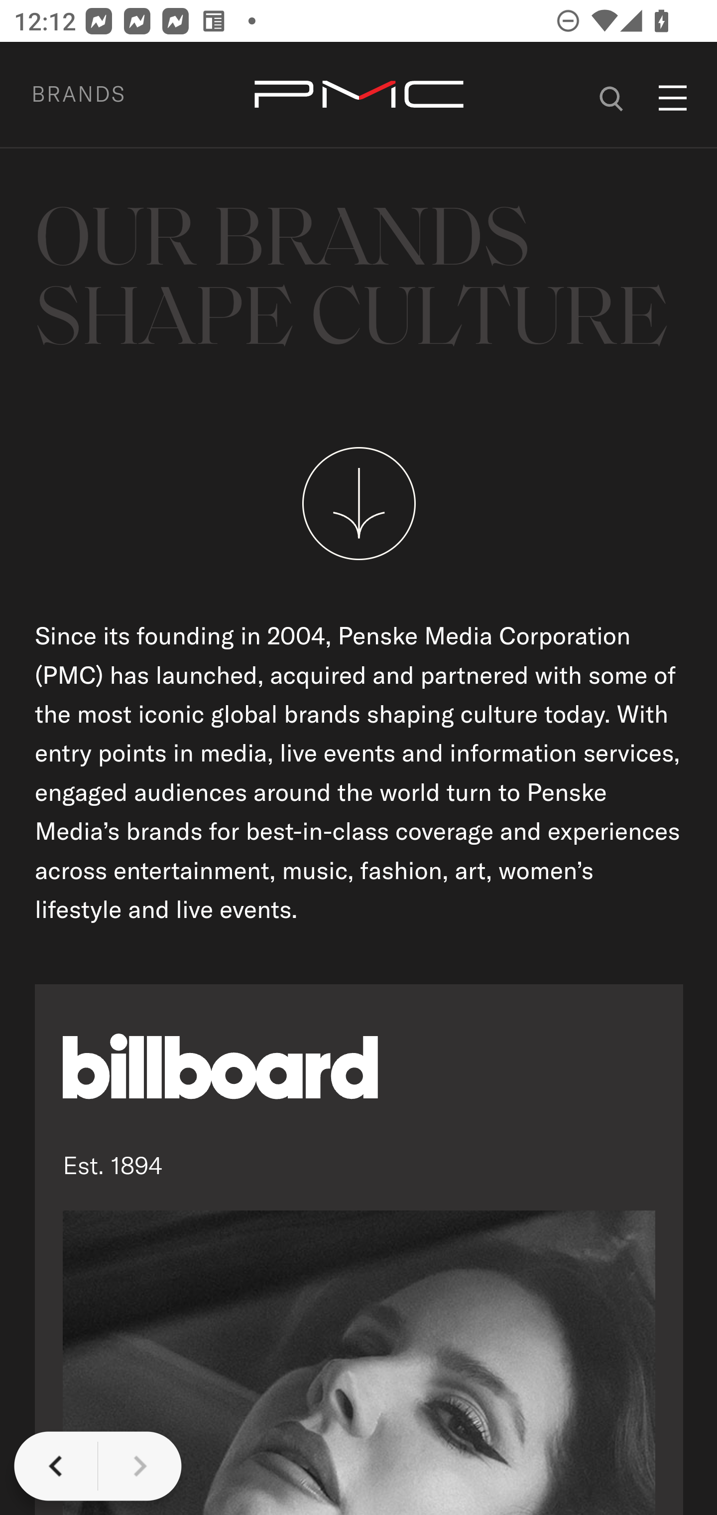 This screenshot has width=717, height=1515. What do you see at coordinates (611, 95) in the screenshot?
I see `#` at bounding box center [611, 95].